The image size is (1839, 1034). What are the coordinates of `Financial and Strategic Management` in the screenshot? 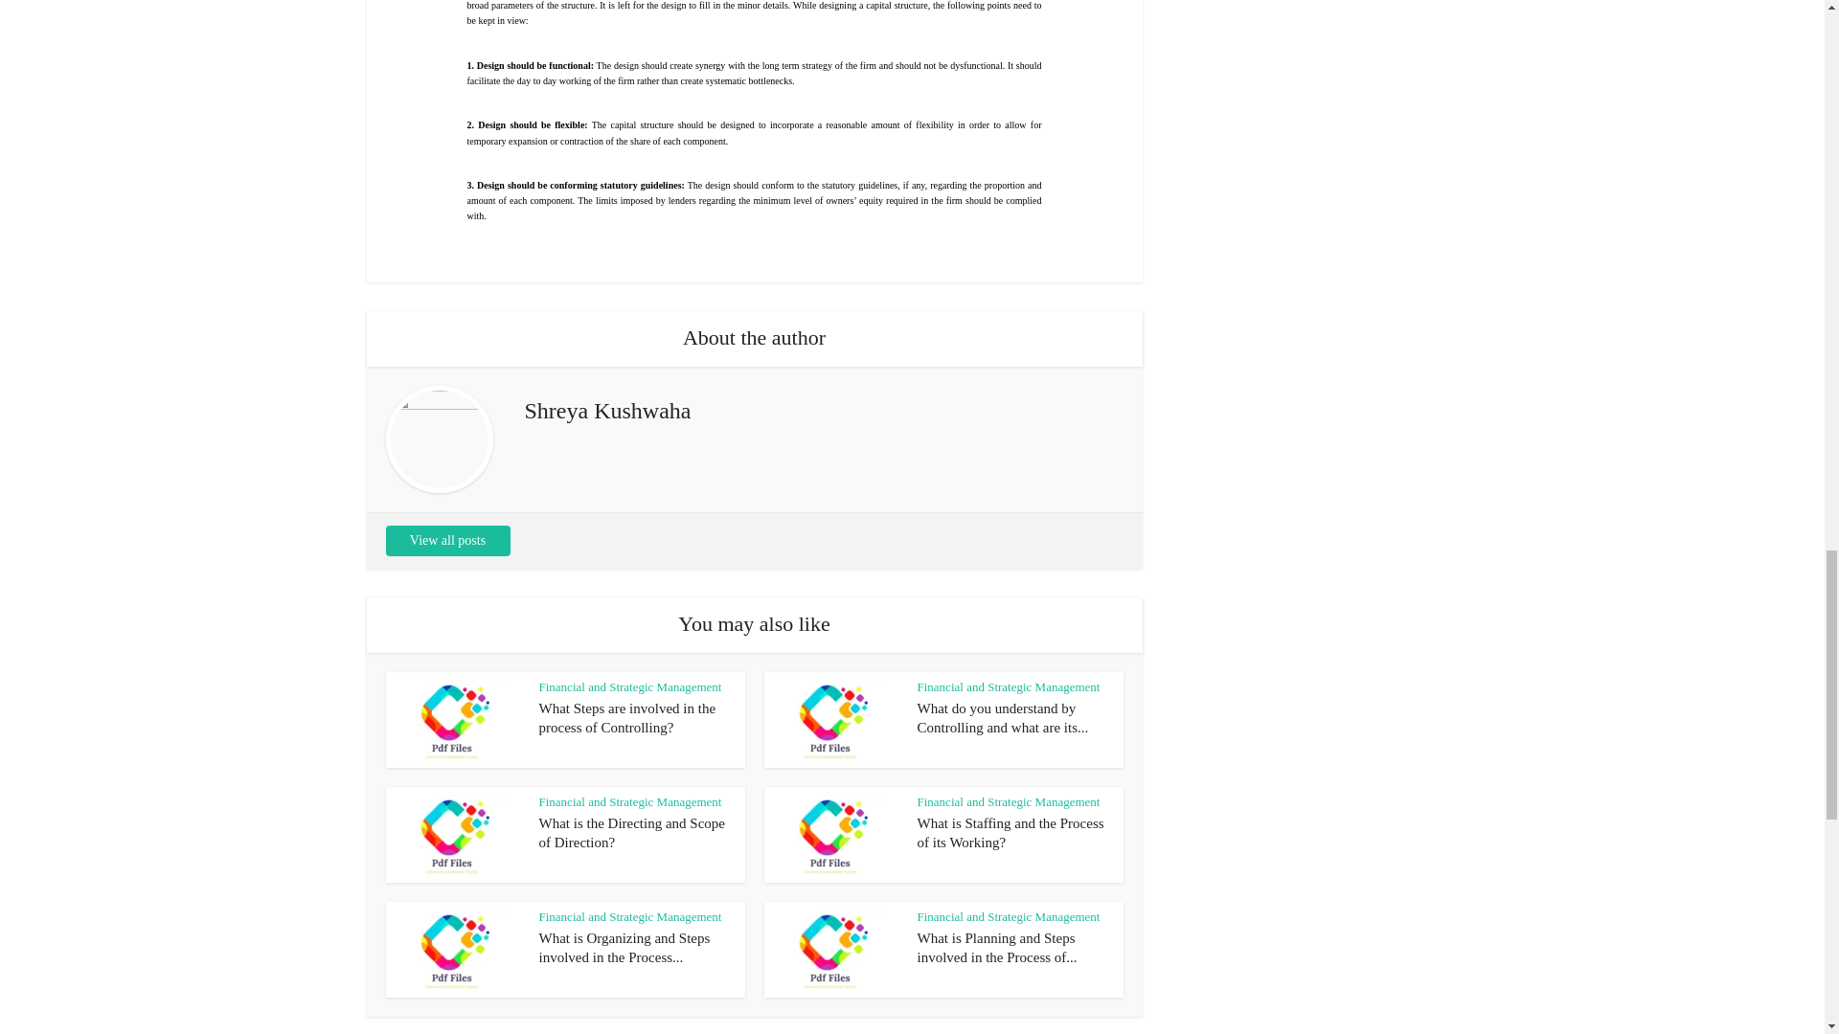 It's located at (629, 917).